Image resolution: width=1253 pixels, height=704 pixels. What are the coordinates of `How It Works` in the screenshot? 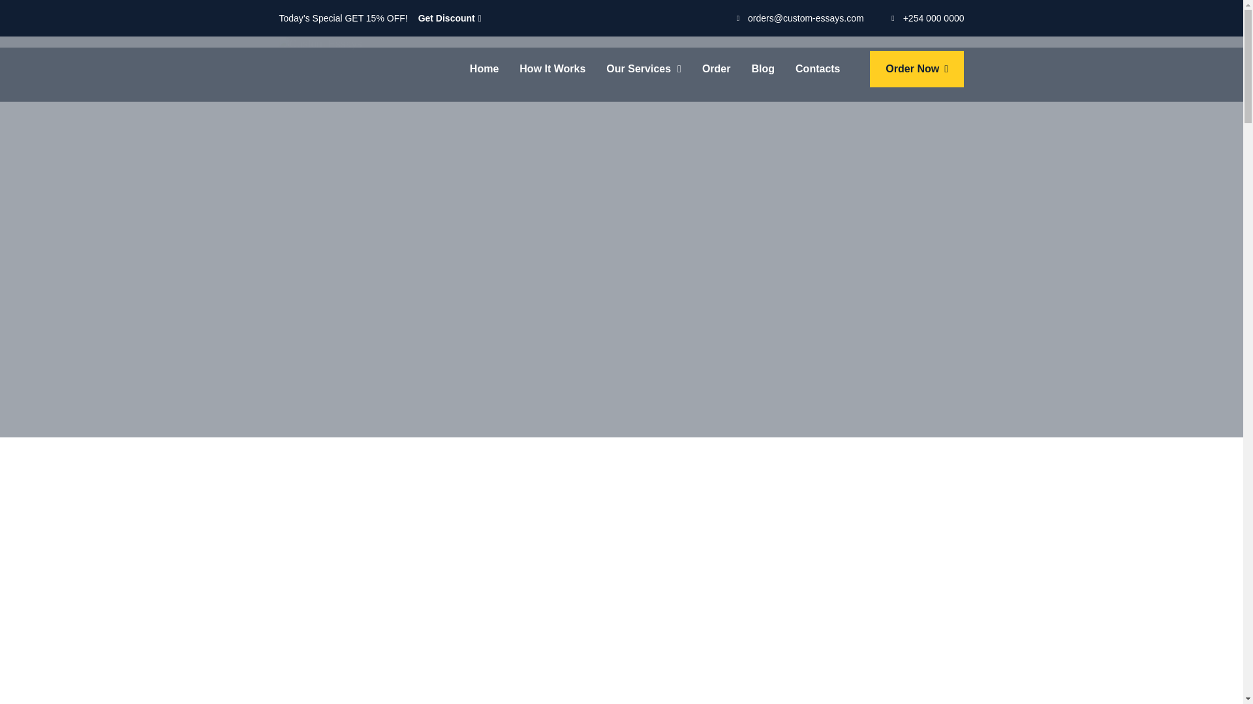 It's located at (552, 68).